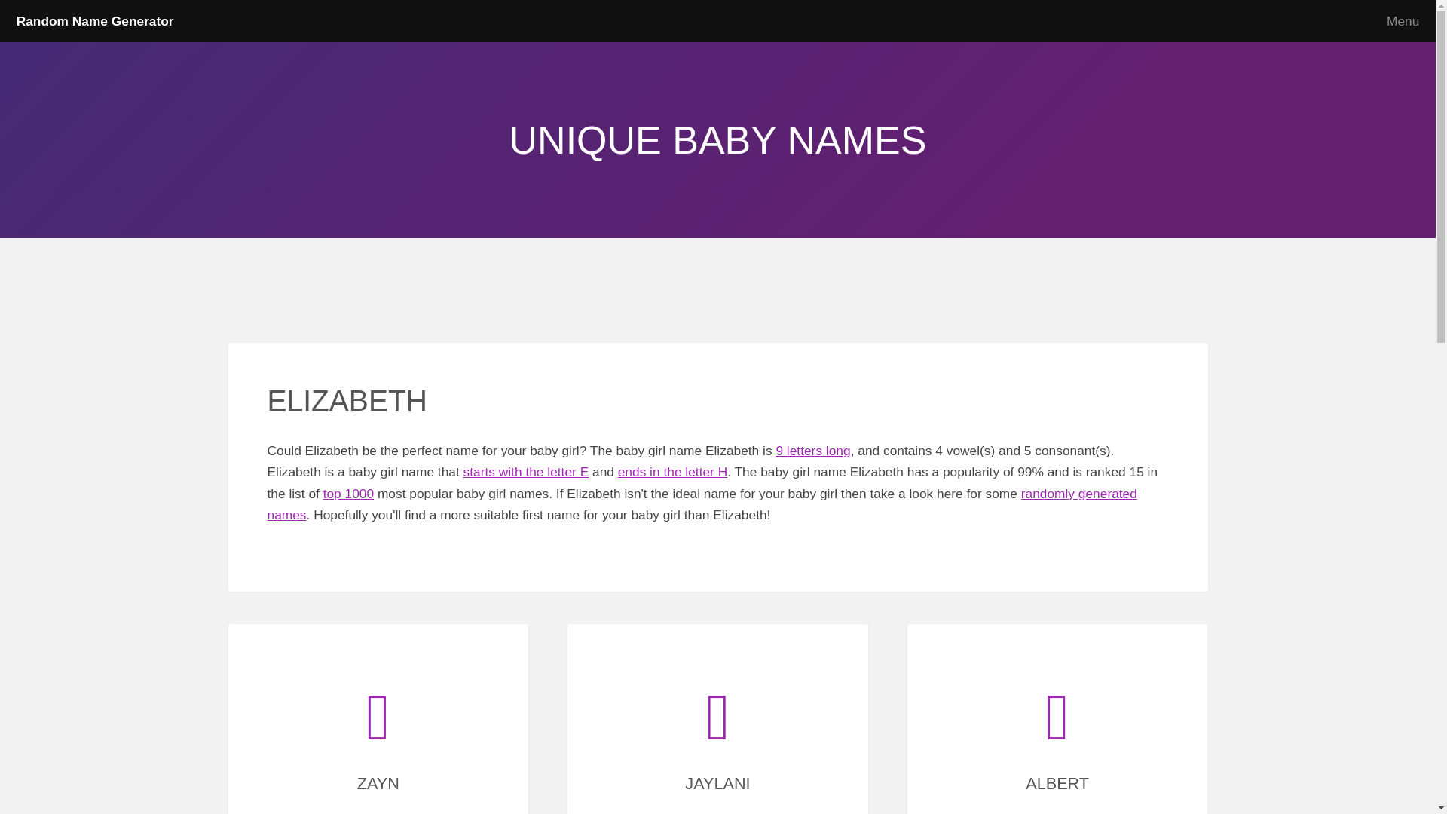 The height and width of the screenshot is (814, 1447). I want to click on 9 letters long, so click(812, 451).